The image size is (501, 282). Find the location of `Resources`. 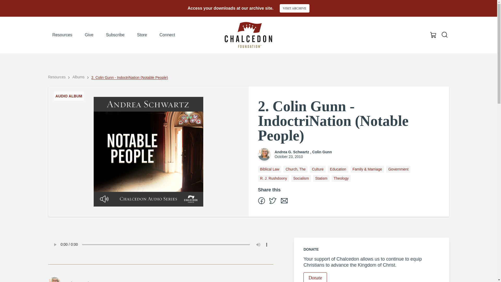

Resources is located at coordinates (57, 77).